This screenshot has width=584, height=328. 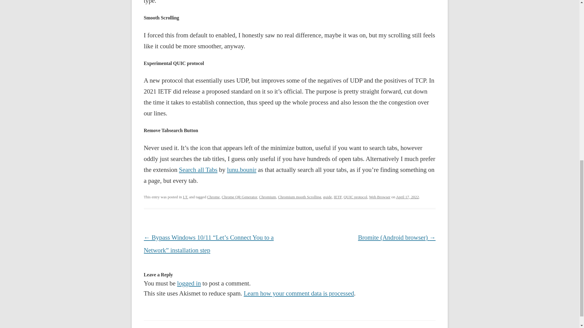 What do you see at coordinates (268, 197) in the screenshot?
I see `Chromium` at bounding box center [268, 197].